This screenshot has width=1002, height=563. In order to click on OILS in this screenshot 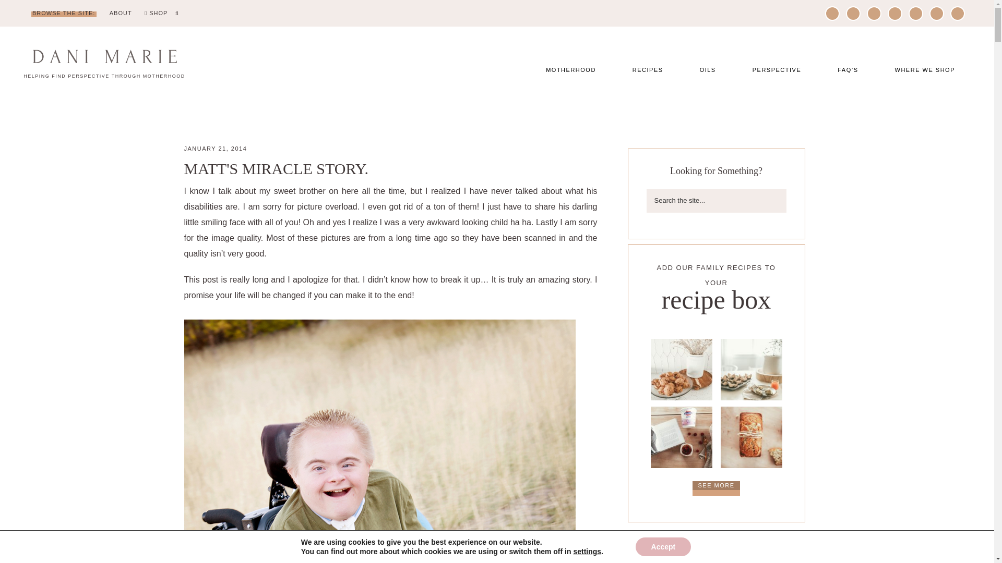, I will do `click(708, 70)`.